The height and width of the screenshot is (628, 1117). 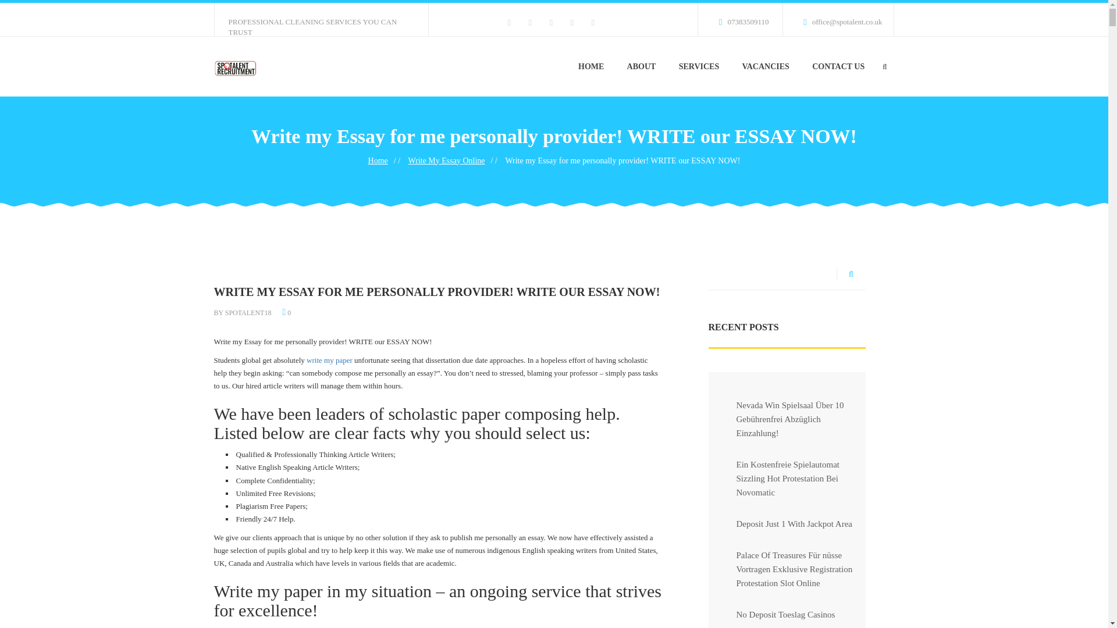 I want to click on Deposit Just 1 With Jackpot Area, so click(x=784, y=529).